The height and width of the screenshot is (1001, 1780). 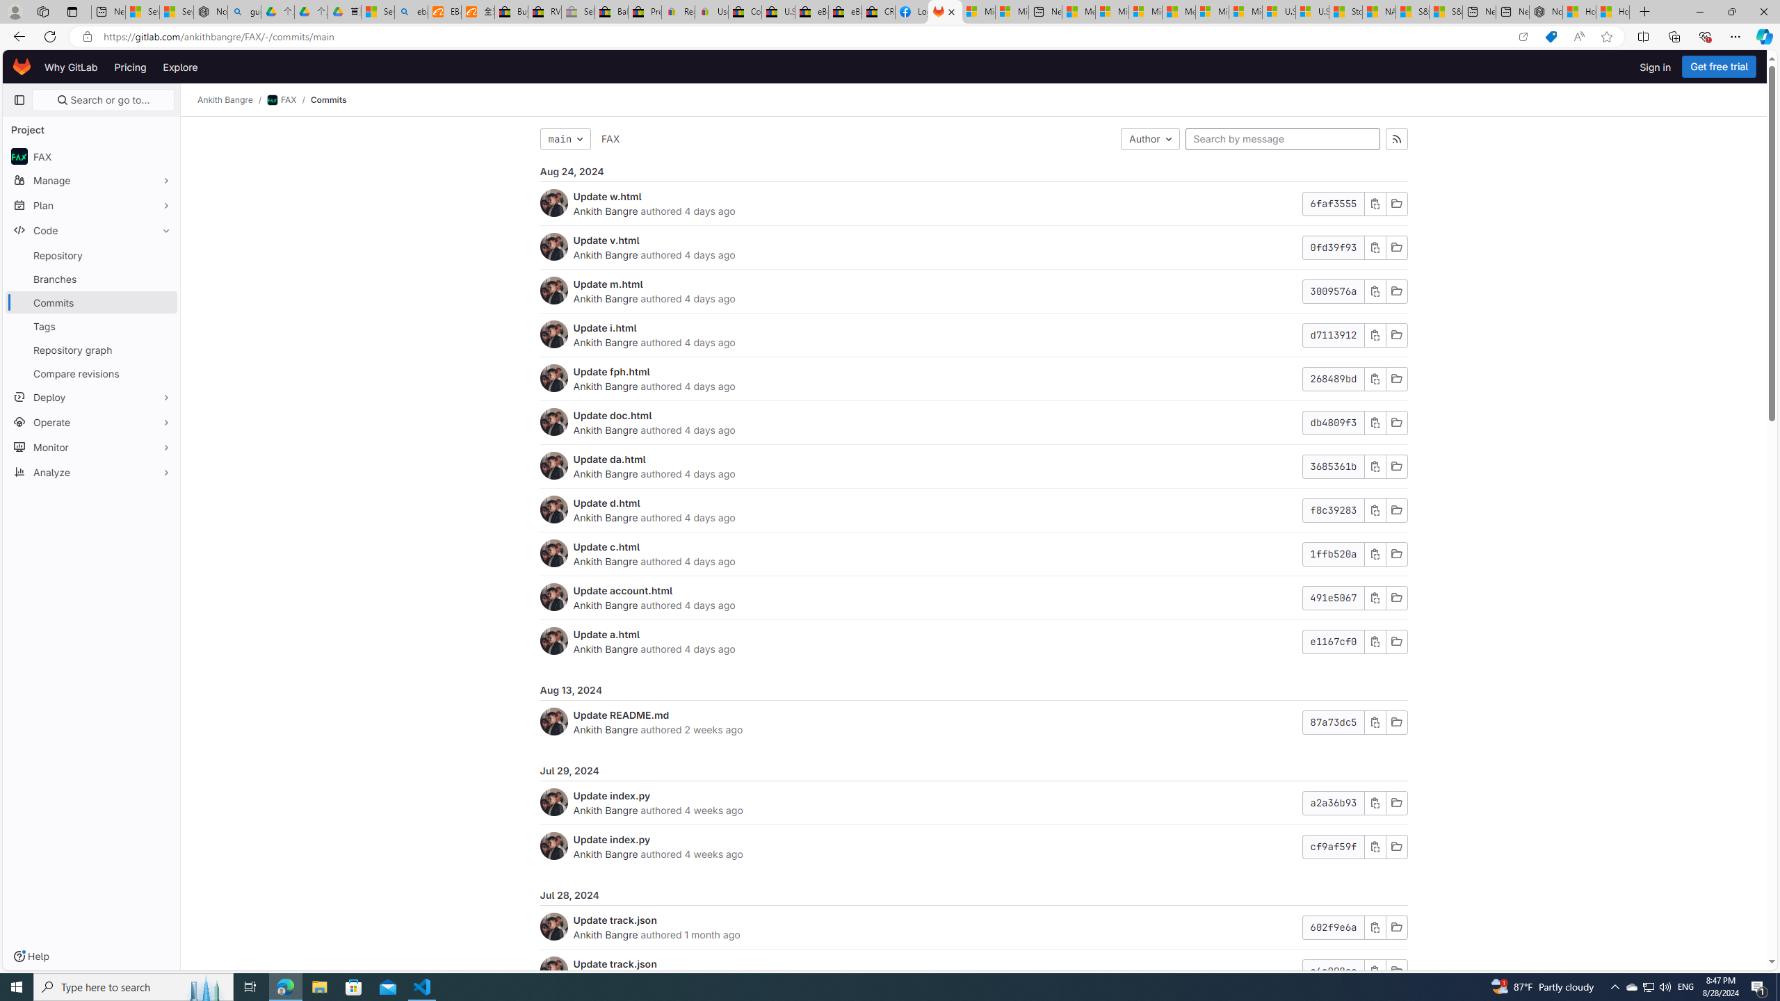 What do you see at coordinates (1396, 139) in the screenshot?
I see `Commits feed` at bounding box center [1396, 139].